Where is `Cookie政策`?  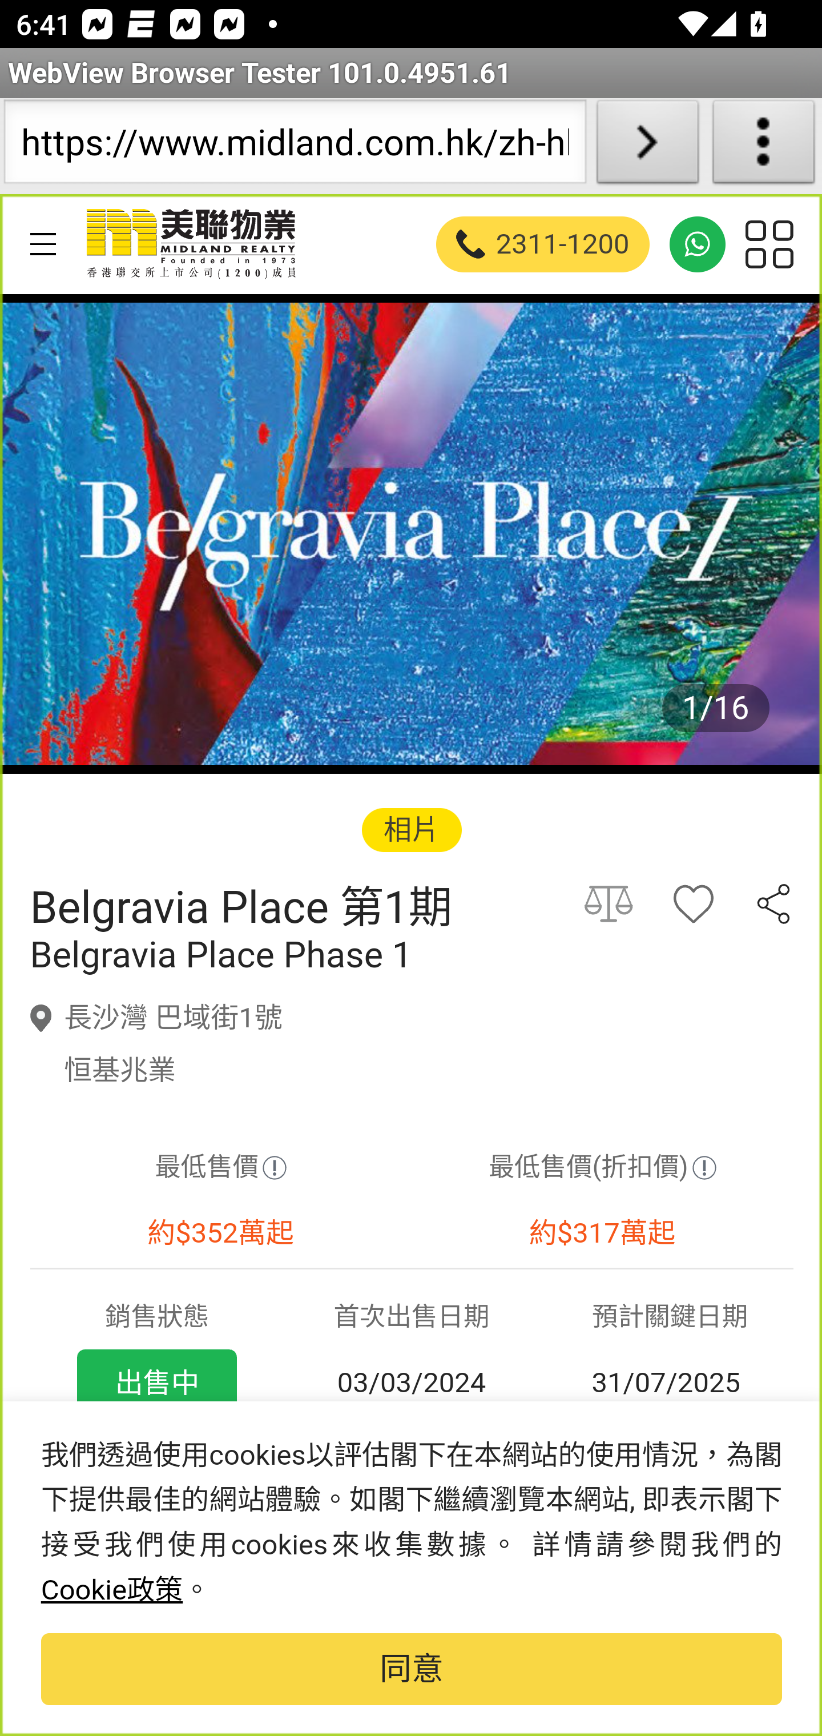
Cookie政策 is located at coordinates (112, 1590).